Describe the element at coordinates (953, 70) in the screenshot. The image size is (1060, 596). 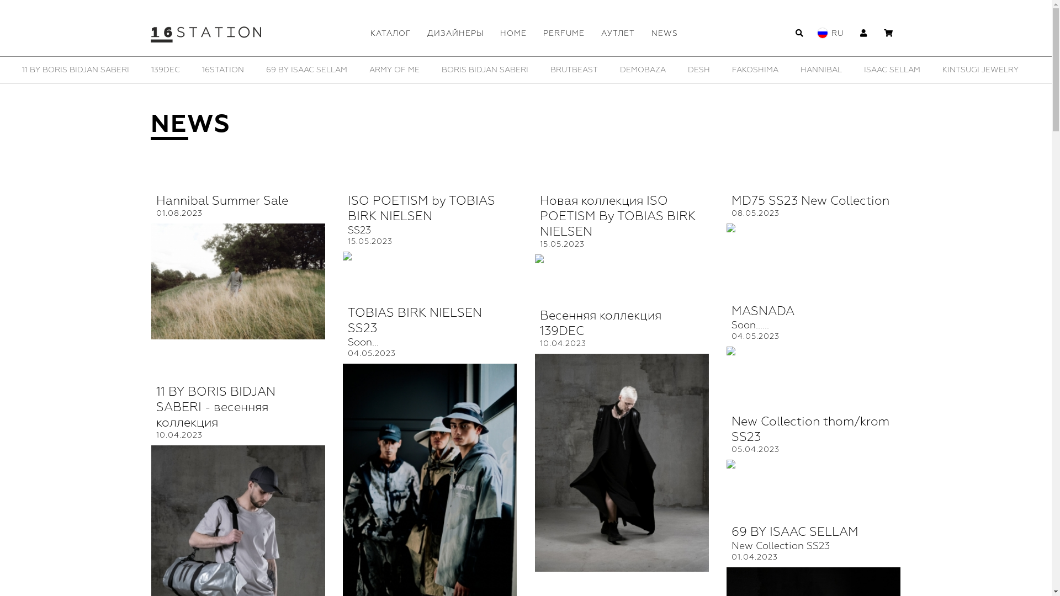
I see `ROOMERS FURNITURE` at that location.